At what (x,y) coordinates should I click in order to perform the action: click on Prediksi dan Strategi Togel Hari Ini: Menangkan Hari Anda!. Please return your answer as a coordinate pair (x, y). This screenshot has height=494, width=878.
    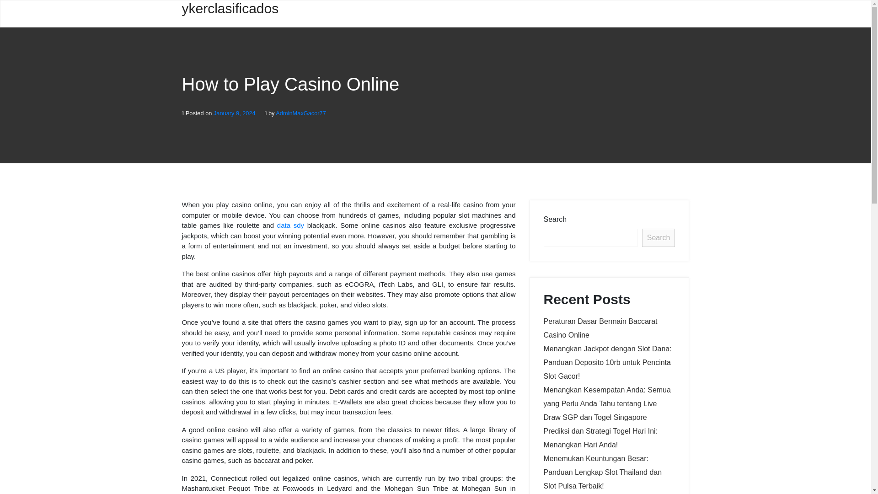
    Looking at the image, I should click on (600, 438).